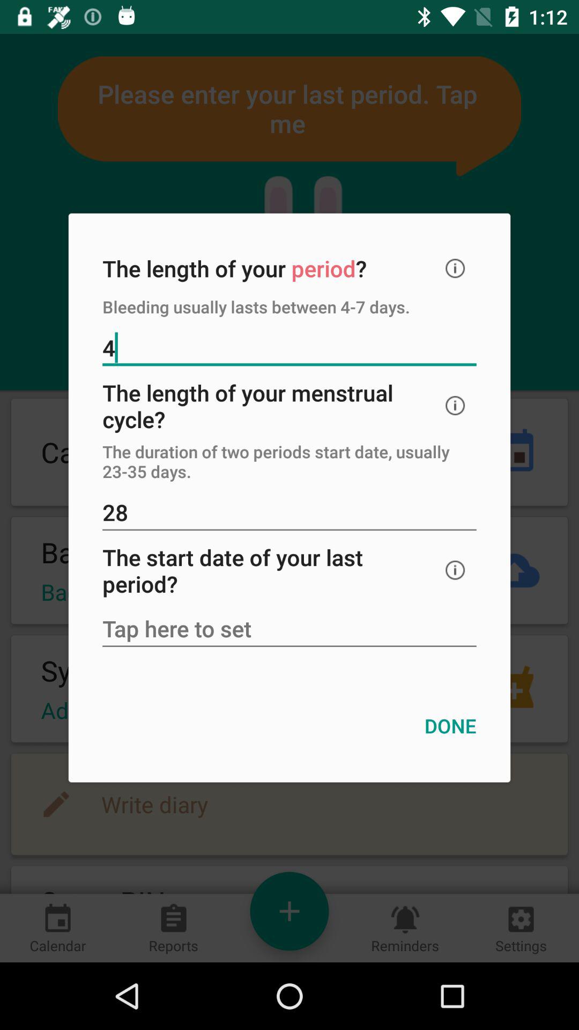 Image resolution: width=579 pixels, height=1030 pixels. What do you see at coordinates (455, 268) in the screenshot?
I see `select item above bleeding usually lasts item` at bounding box center [455, 268].